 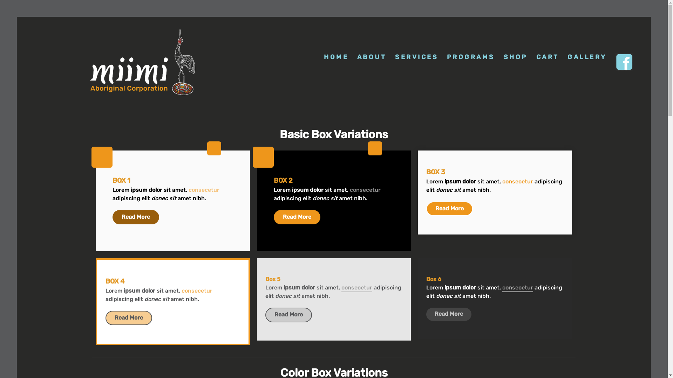 What do you see at coordinates (449, 314) in the screenshot?
I see `Read More` at bounding box center [449, 314].